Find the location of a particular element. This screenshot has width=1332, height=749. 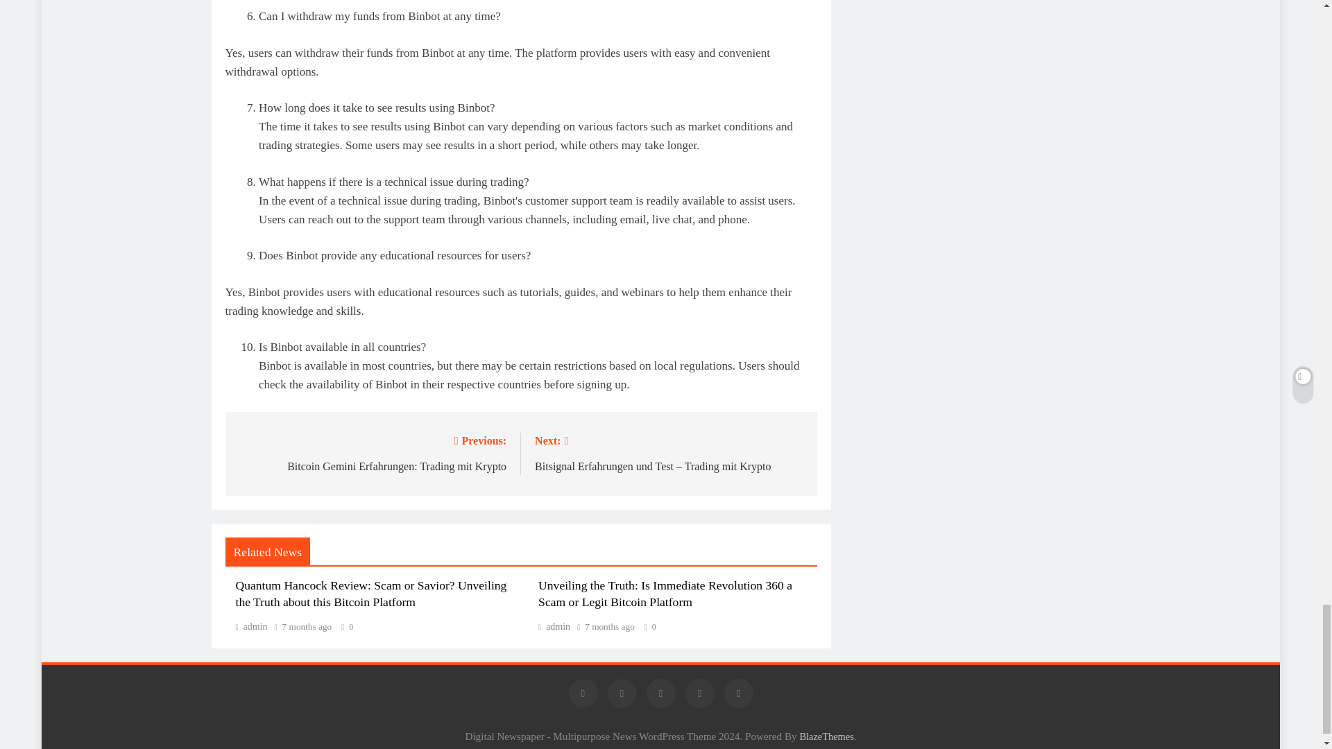

admin is located at coordinates (251, 627).